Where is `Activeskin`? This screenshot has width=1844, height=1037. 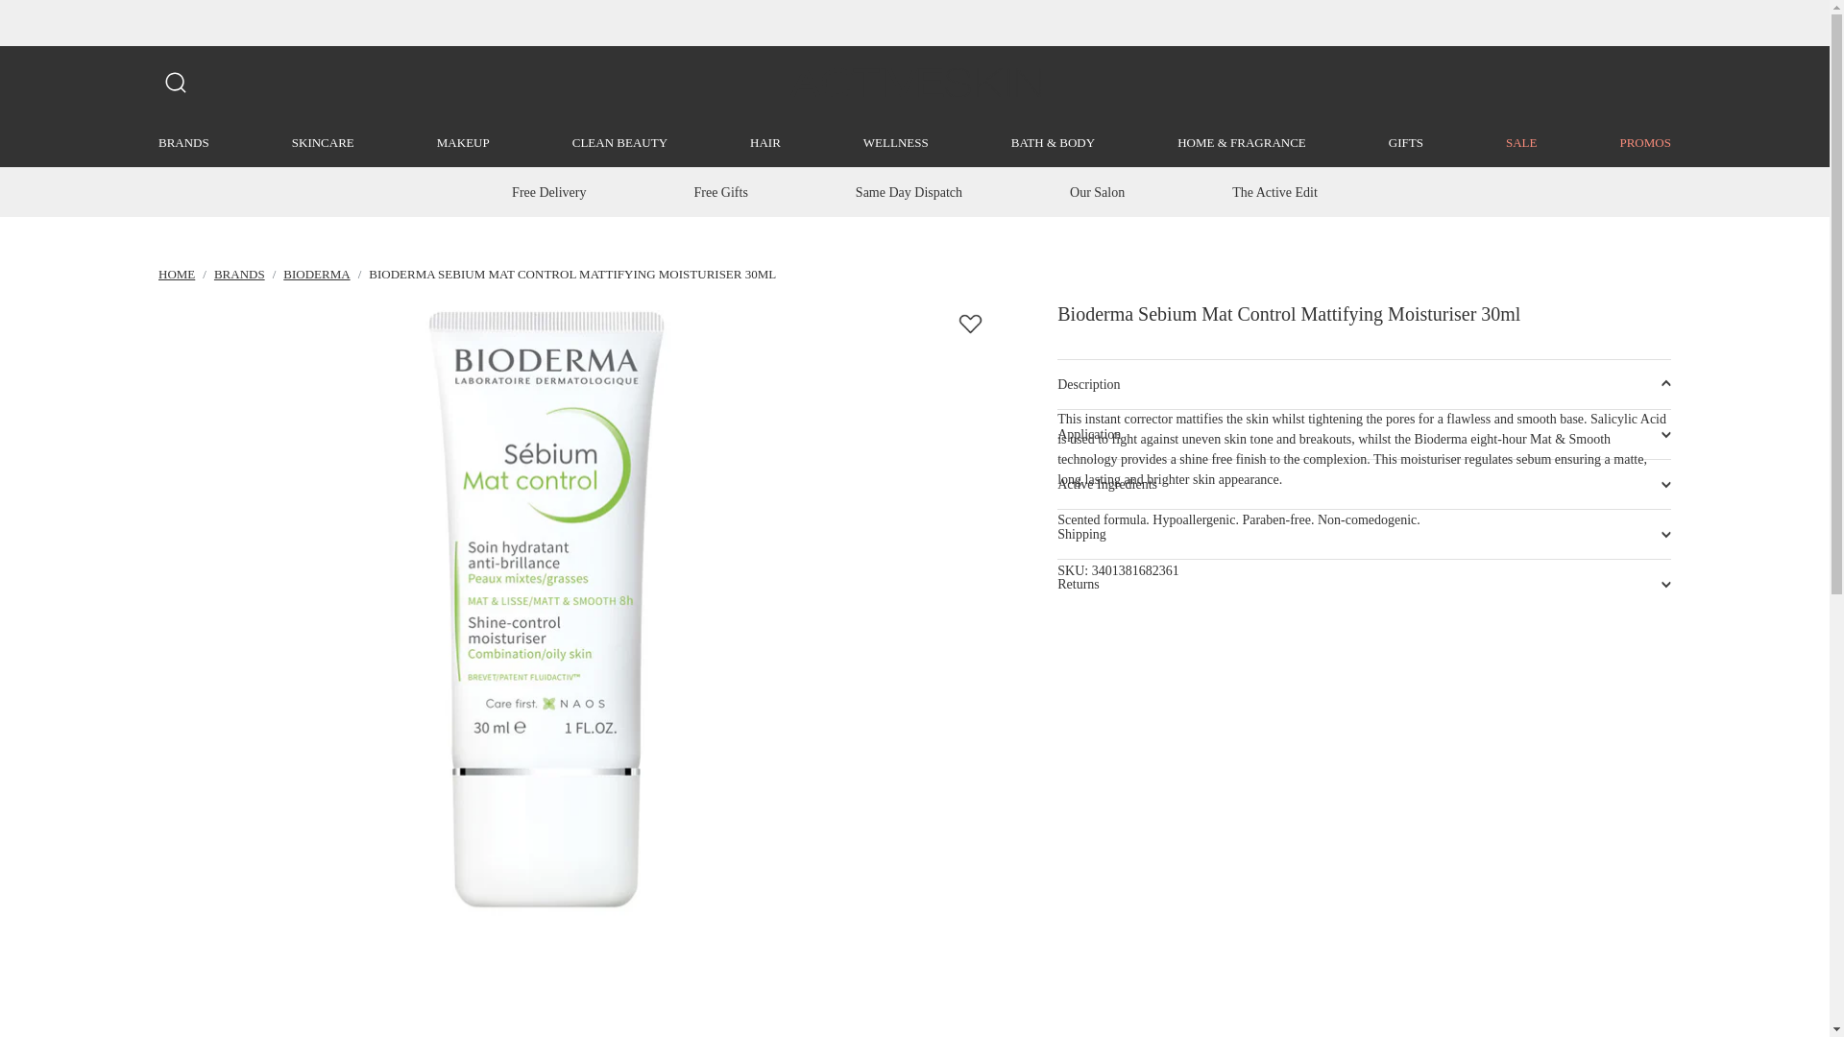
Activeskin is located at coordinates (914, 81).